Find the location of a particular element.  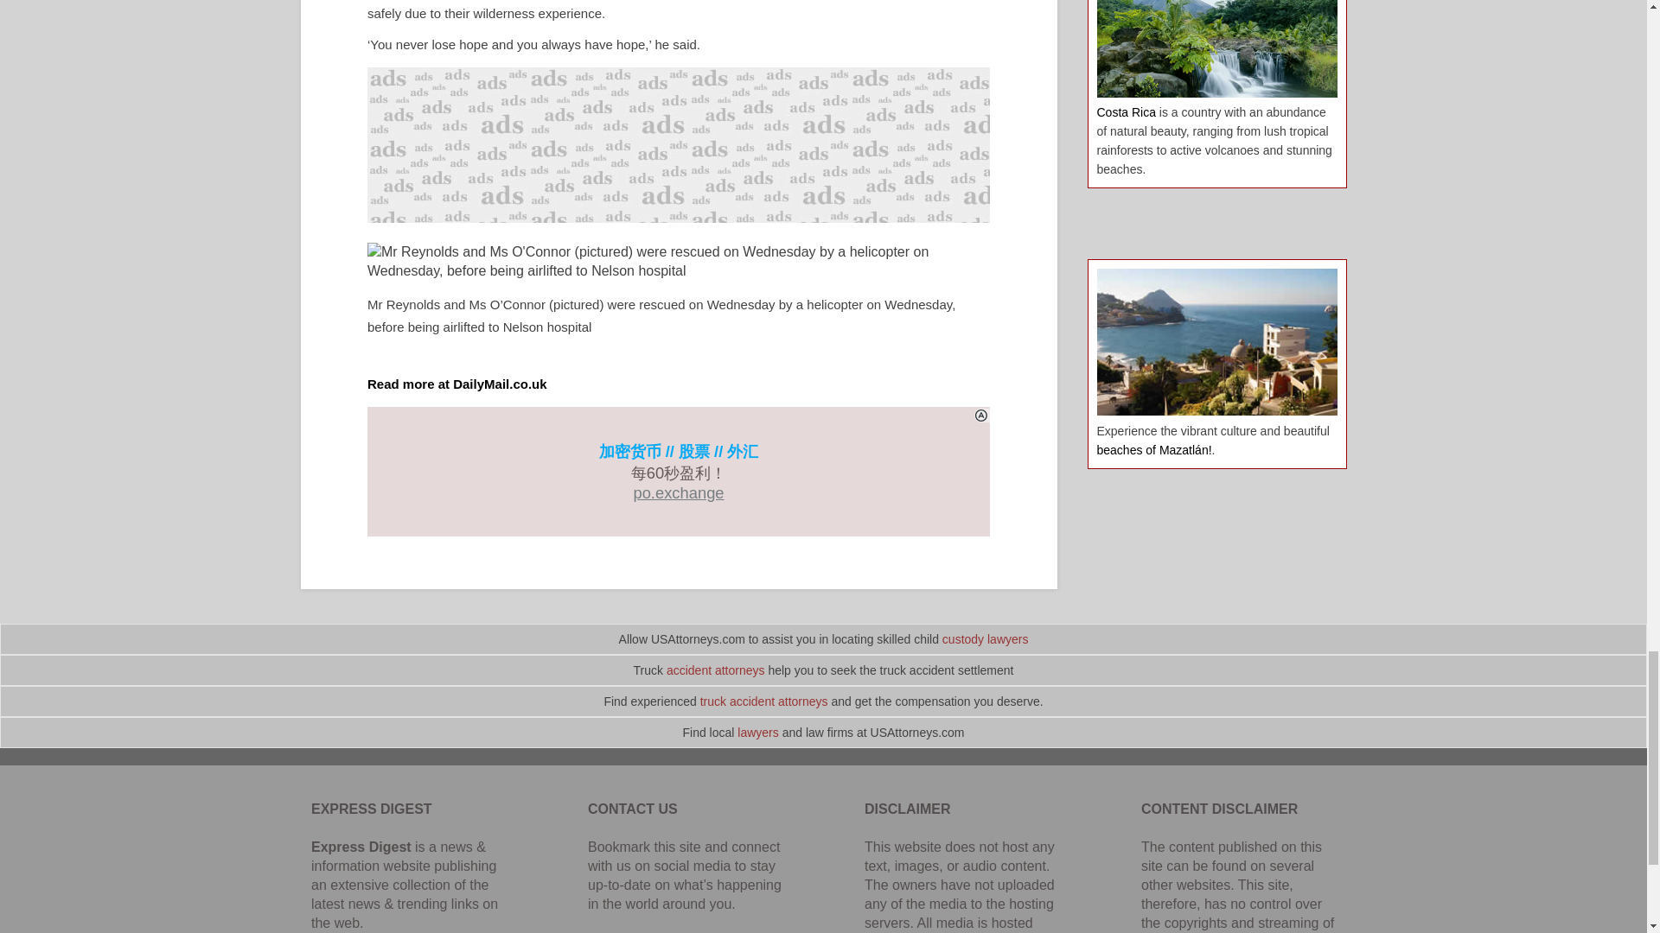

Costa Rica is located at coordinates (1126, 112).